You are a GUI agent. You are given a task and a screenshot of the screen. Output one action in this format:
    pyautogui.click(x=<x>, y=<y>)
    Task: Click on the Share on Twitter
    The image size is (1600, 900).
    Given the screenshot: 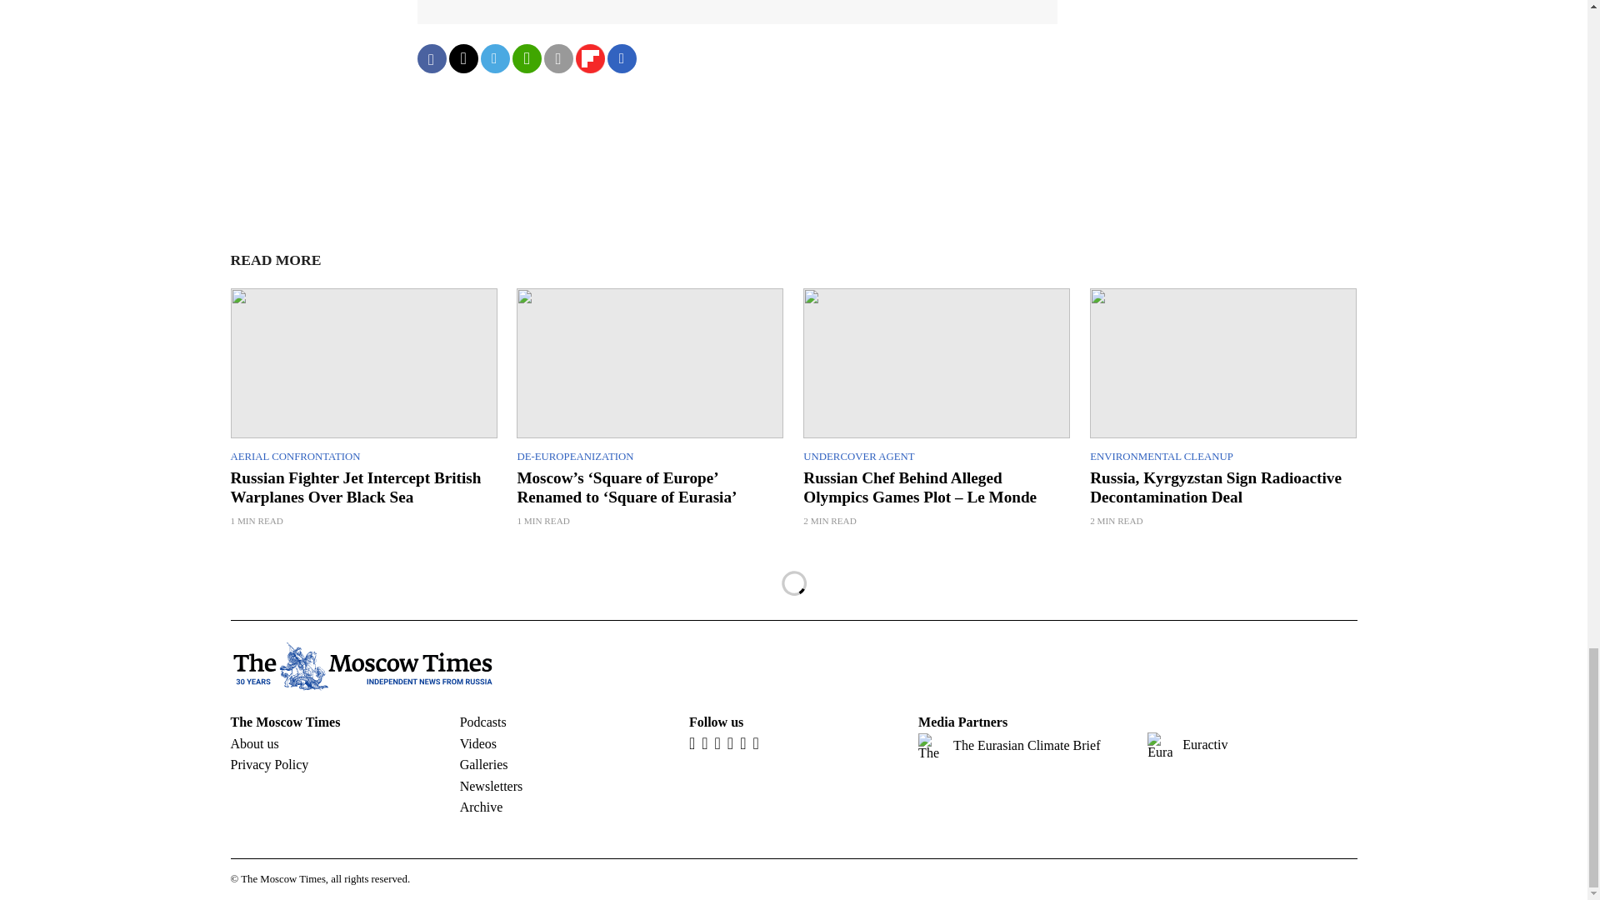 What is the action you would take?
    pyautogui.click(x=462, y=58)
    